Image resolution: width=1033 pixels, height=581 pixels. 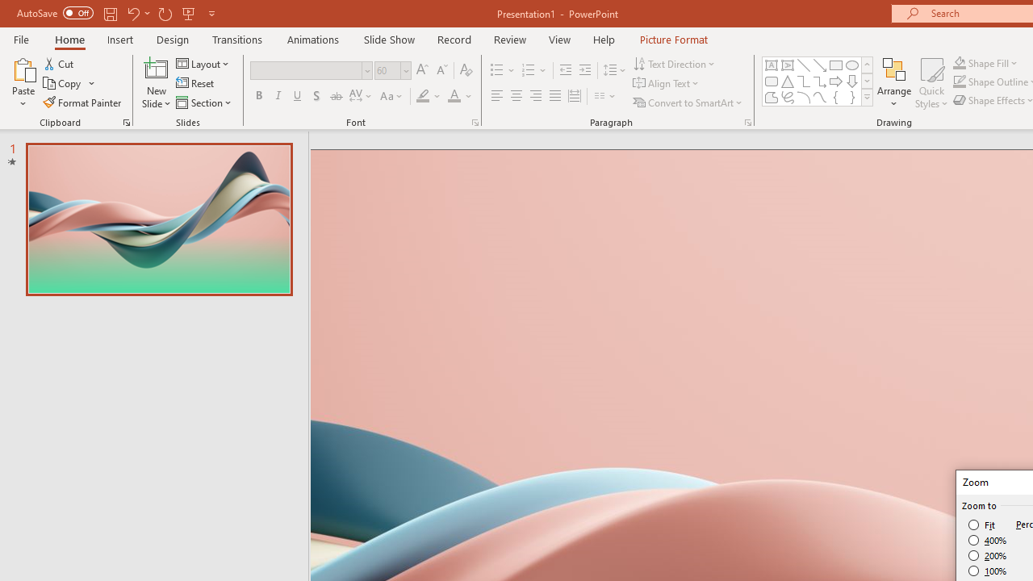 What do you see at coordinates (83, 102) in the screenshot?
I see `Format Painter` at bounding box center [83, 102].